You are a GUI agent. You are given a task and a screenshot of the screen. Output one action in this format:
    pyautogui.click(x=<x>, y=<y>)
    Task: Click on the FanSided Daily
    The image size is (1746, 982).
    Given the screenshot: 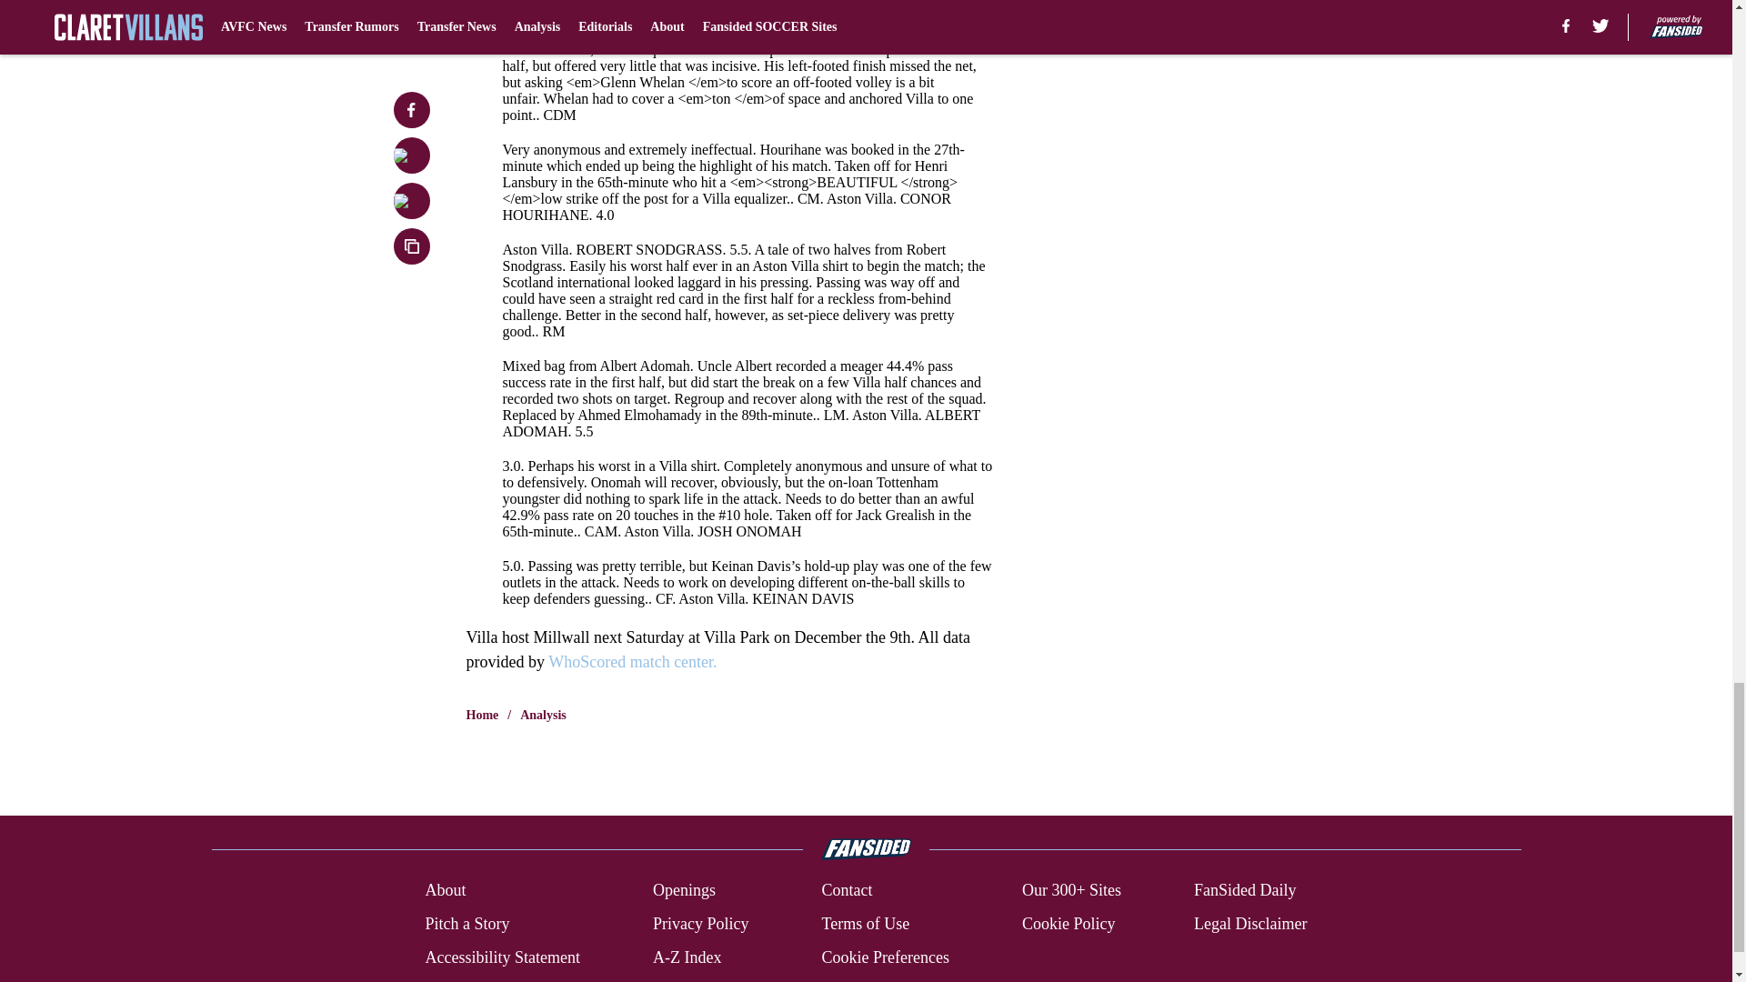 What is the action you would take?
    pyautogui.click(x=1246, y=889)
    